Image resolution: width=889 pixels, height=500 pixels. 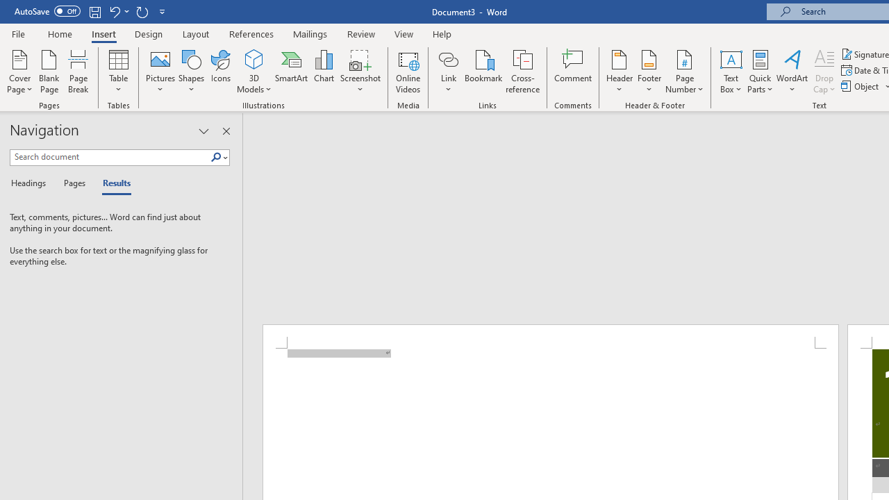 What do you see at coordinates (360, 71) in the screenshot?
I see `Screenshot` at bounding box center [360, 71].